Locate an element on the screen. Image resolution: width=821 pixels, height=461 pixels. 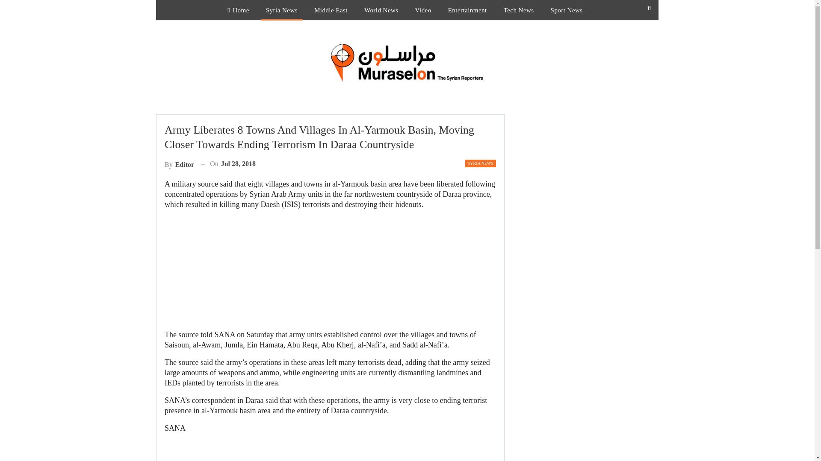
Syria News is located at coordinates (282, 10).